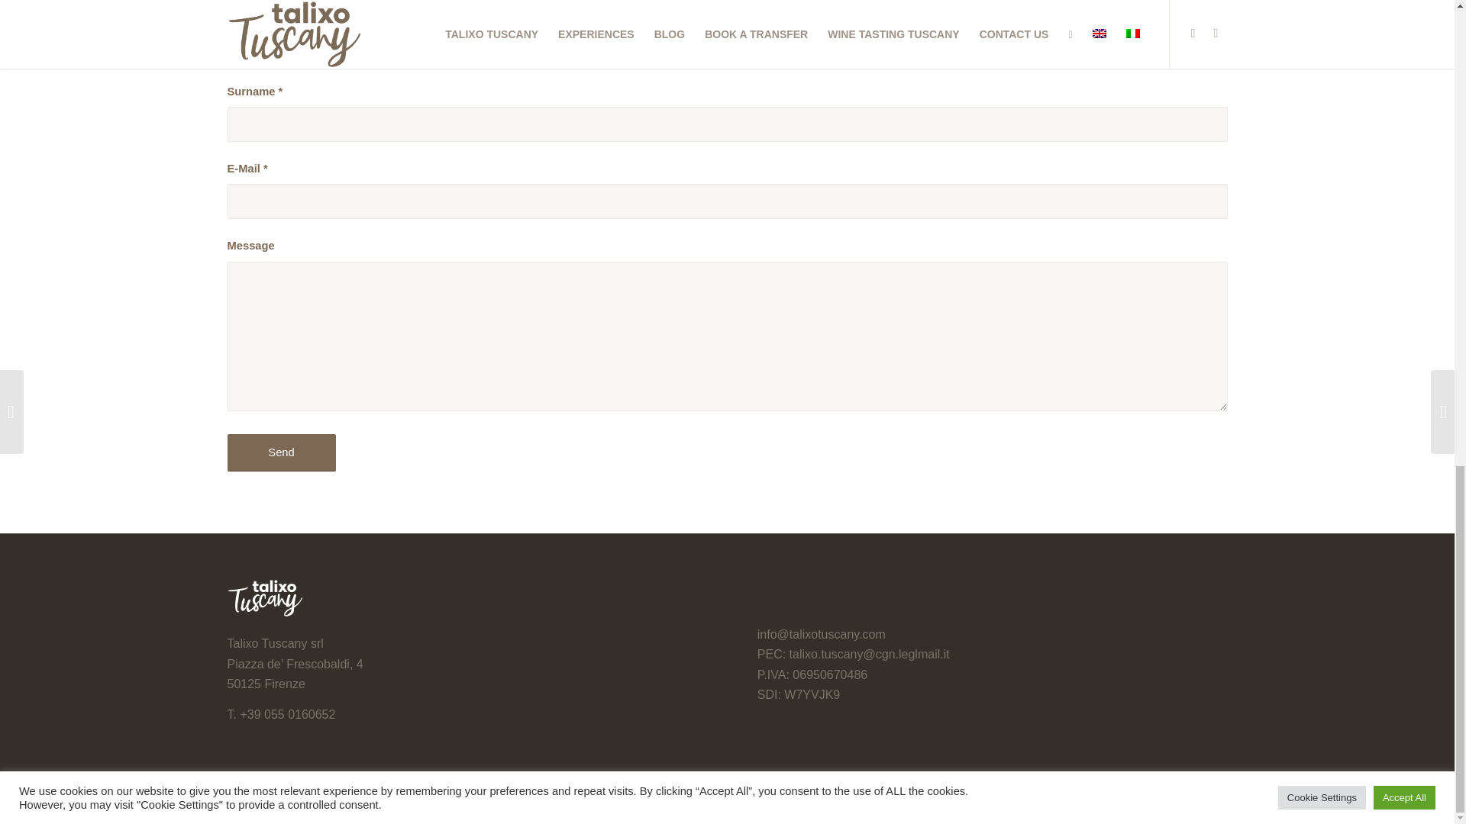 Image resolution: width=1466 pixels, height=824 pixels. Describe the element at coordinates (281, 452) in the screenshot. I see `Send` at that location.